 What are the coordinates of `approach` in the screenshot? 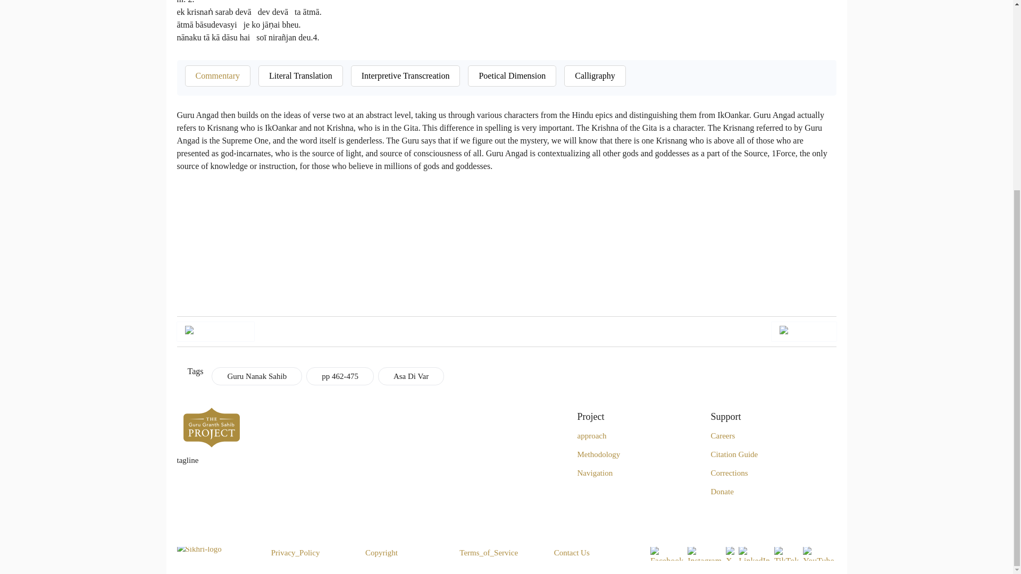 It's located at (592, 435).